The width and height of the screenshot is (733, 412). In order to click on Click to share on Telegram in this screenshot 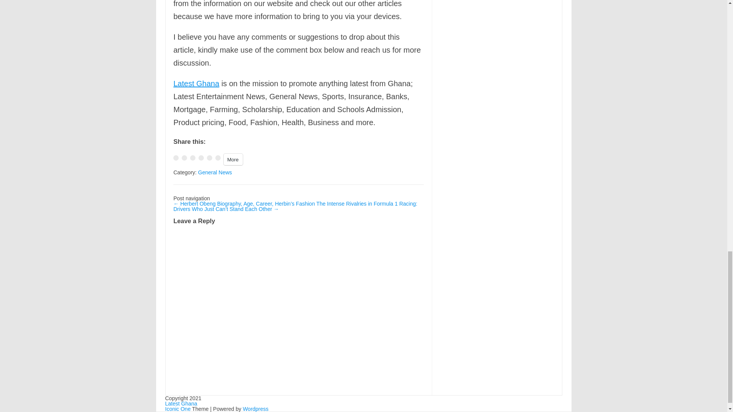, I will do `click(201, 158)`.